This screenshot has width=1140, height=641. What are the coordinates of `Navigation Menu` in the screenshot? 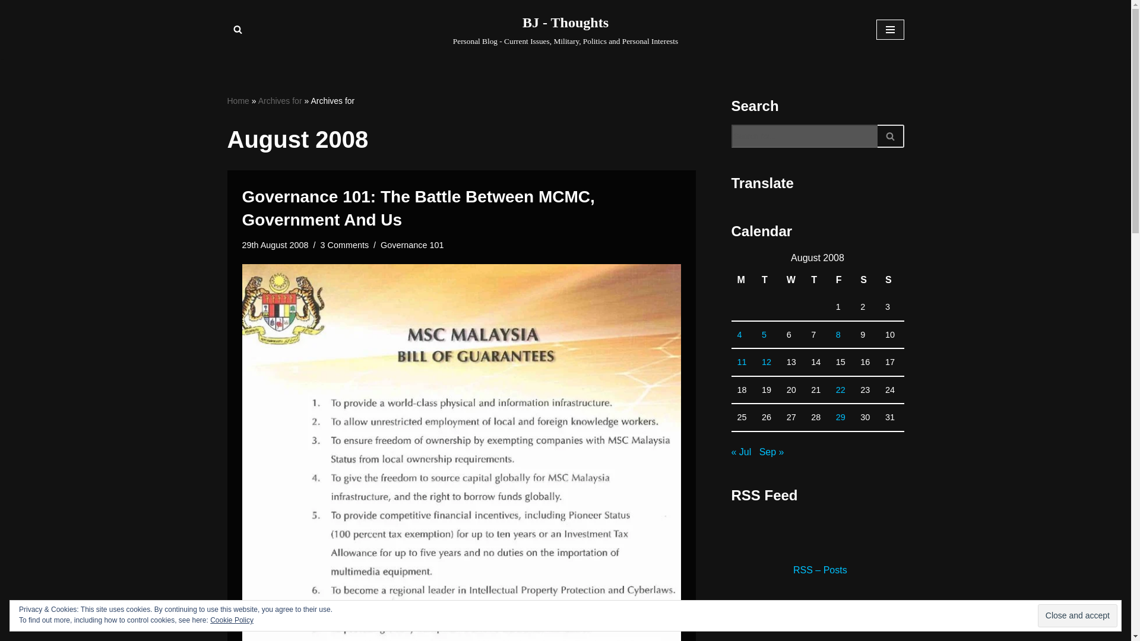 It's located at (890, 30).